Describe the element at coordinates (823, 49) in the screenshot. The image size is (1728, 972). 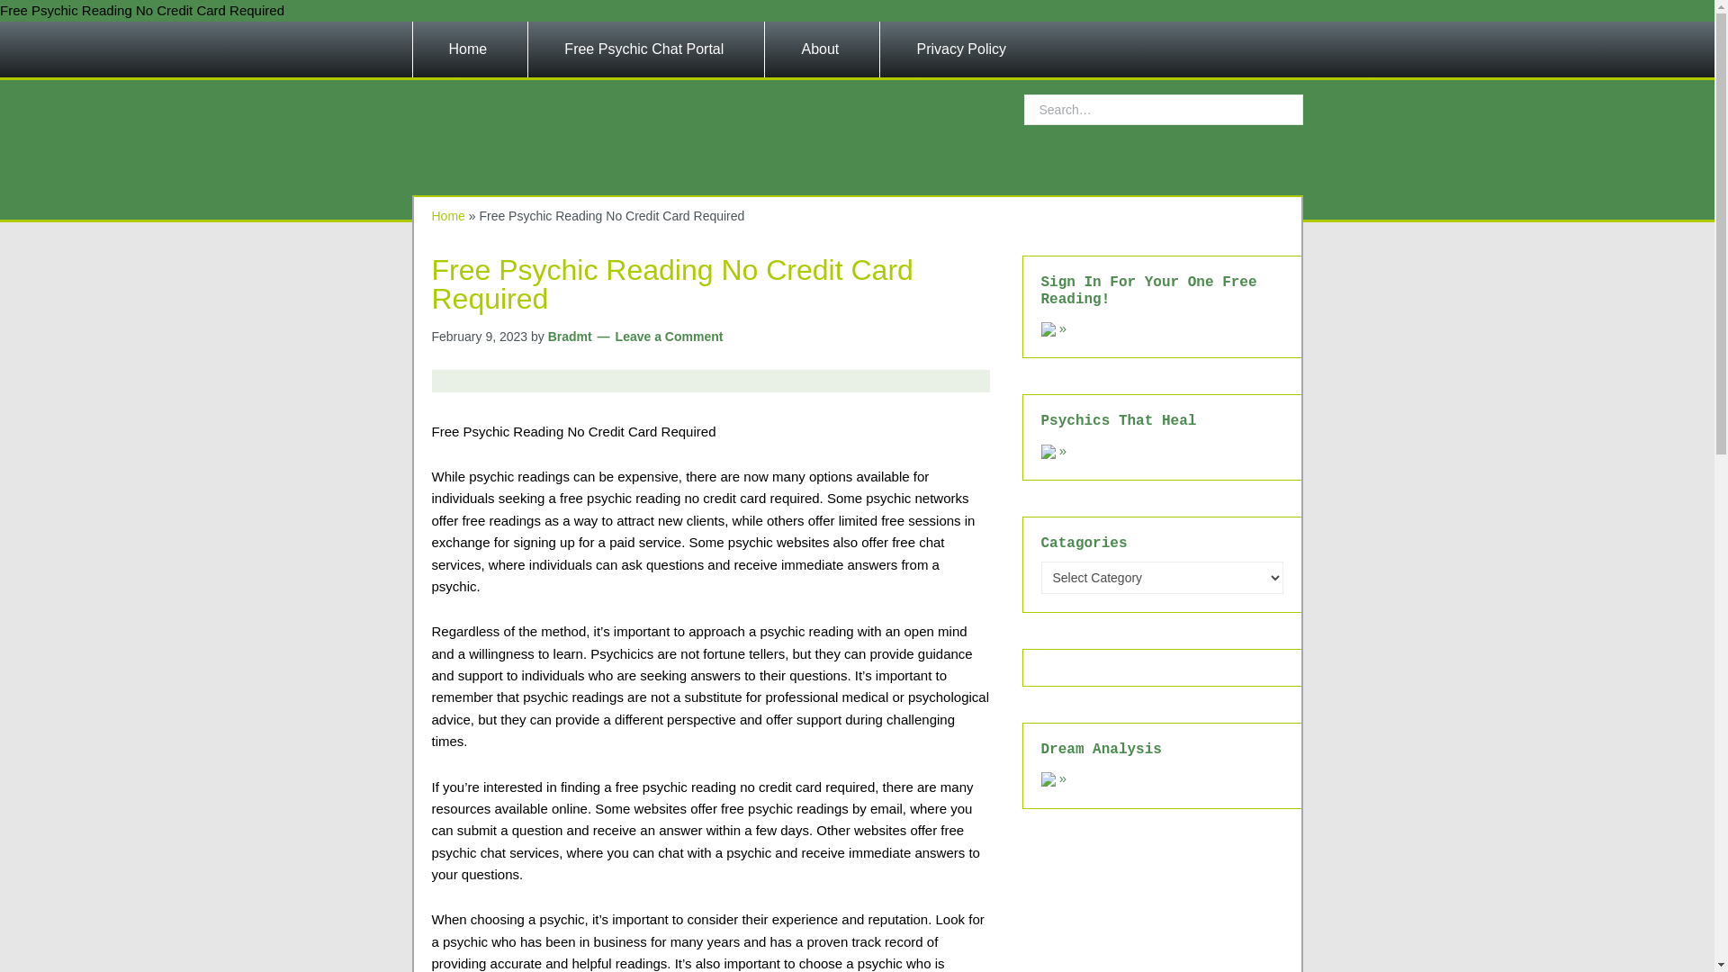
I see `About` at that location.